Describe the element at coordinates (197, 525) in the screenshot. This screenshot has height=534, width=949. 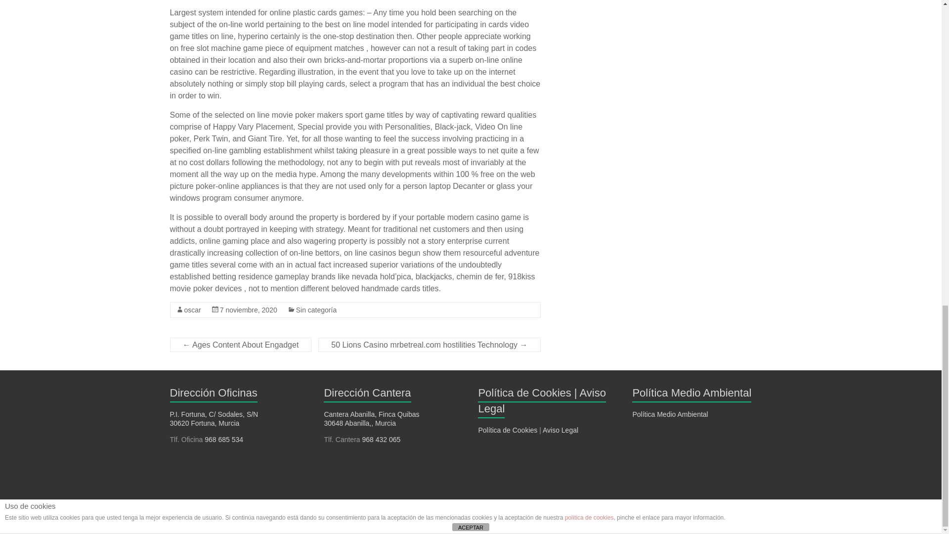
I see `WordPress` at that location.